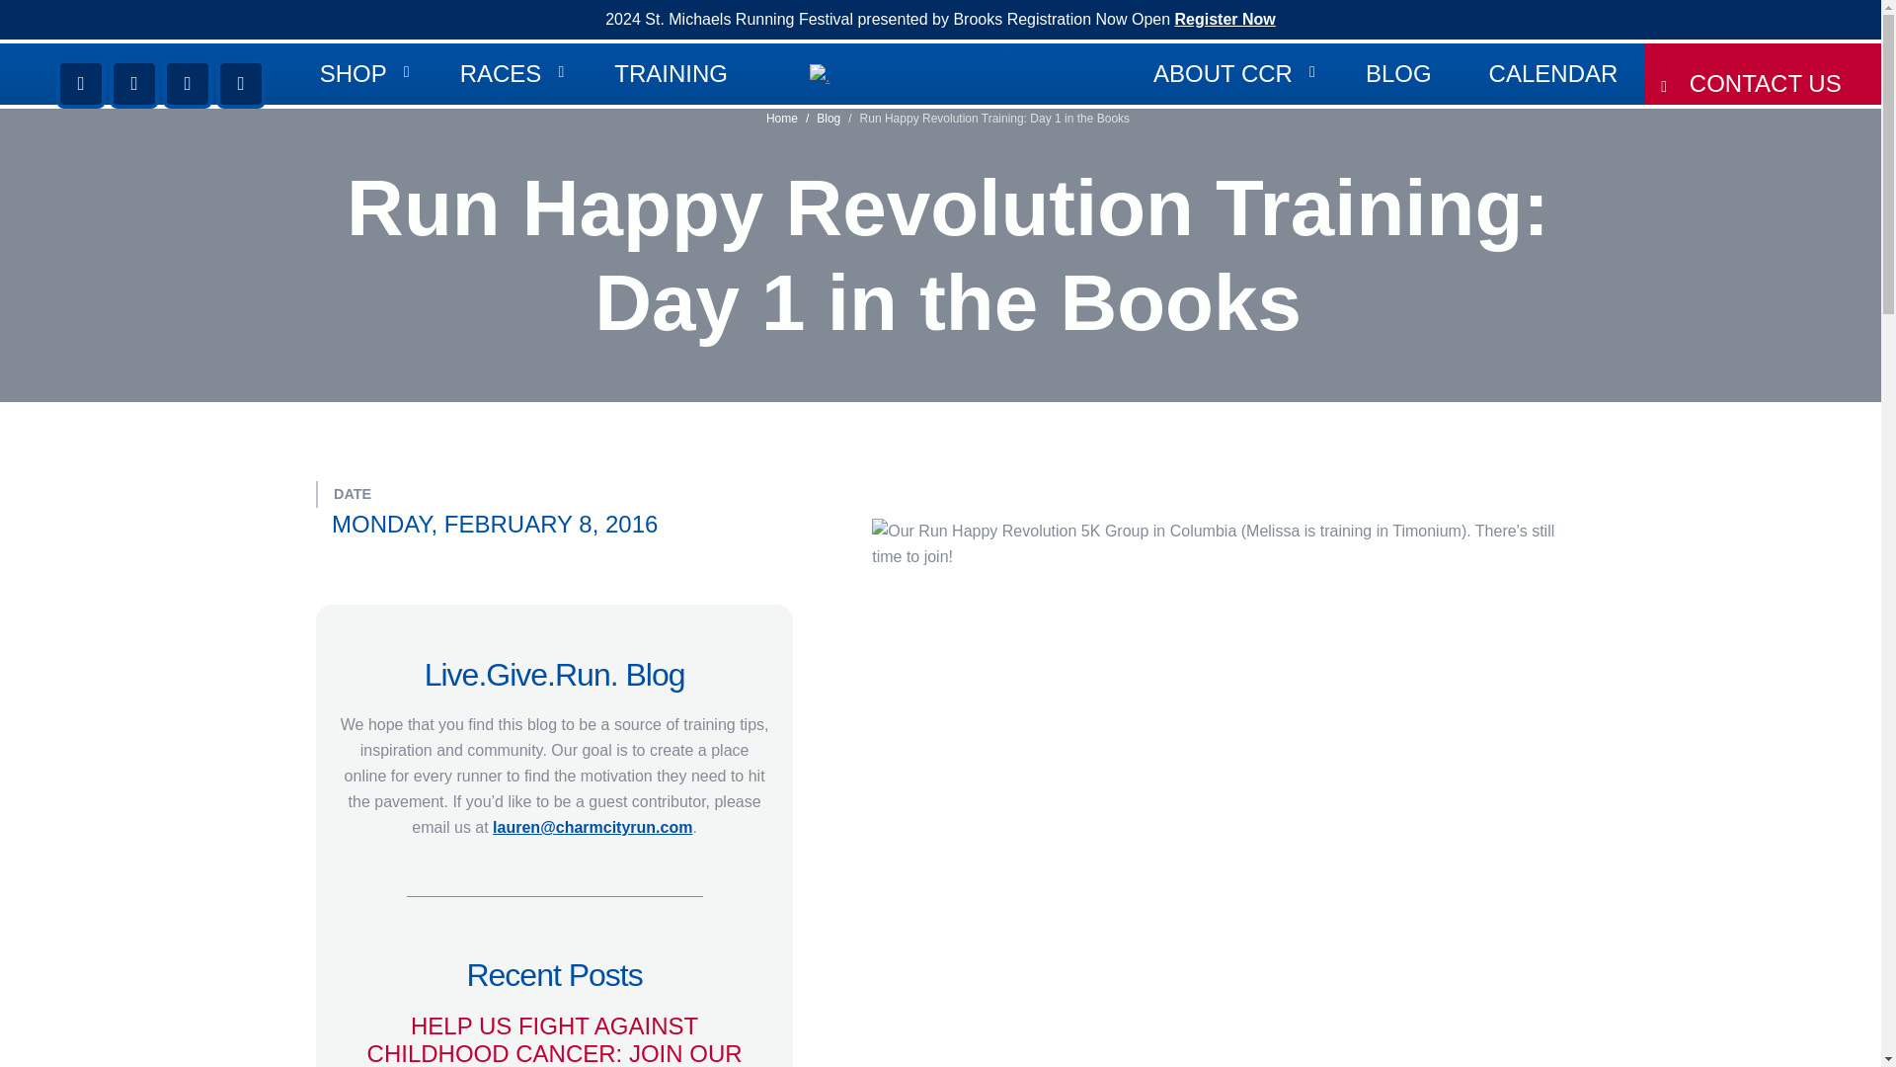  I want to click on YouTube, so click(188, 84).